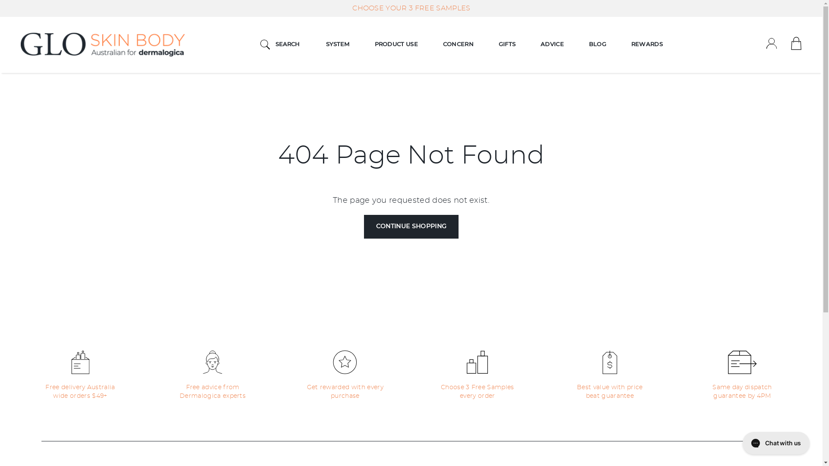  What do you see at coordinates (396, 45) in the screenshot?
I see `PRODUCT USE` at bounding box center [396, 45].